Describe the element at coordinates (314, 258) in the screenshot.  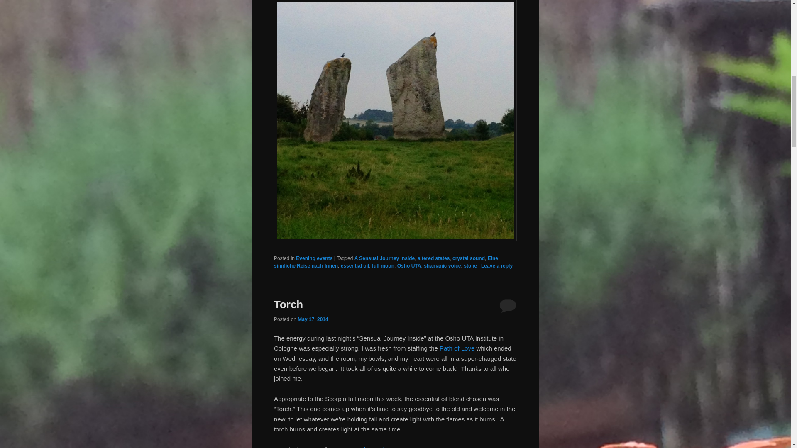
I see `Evening events` at that location.